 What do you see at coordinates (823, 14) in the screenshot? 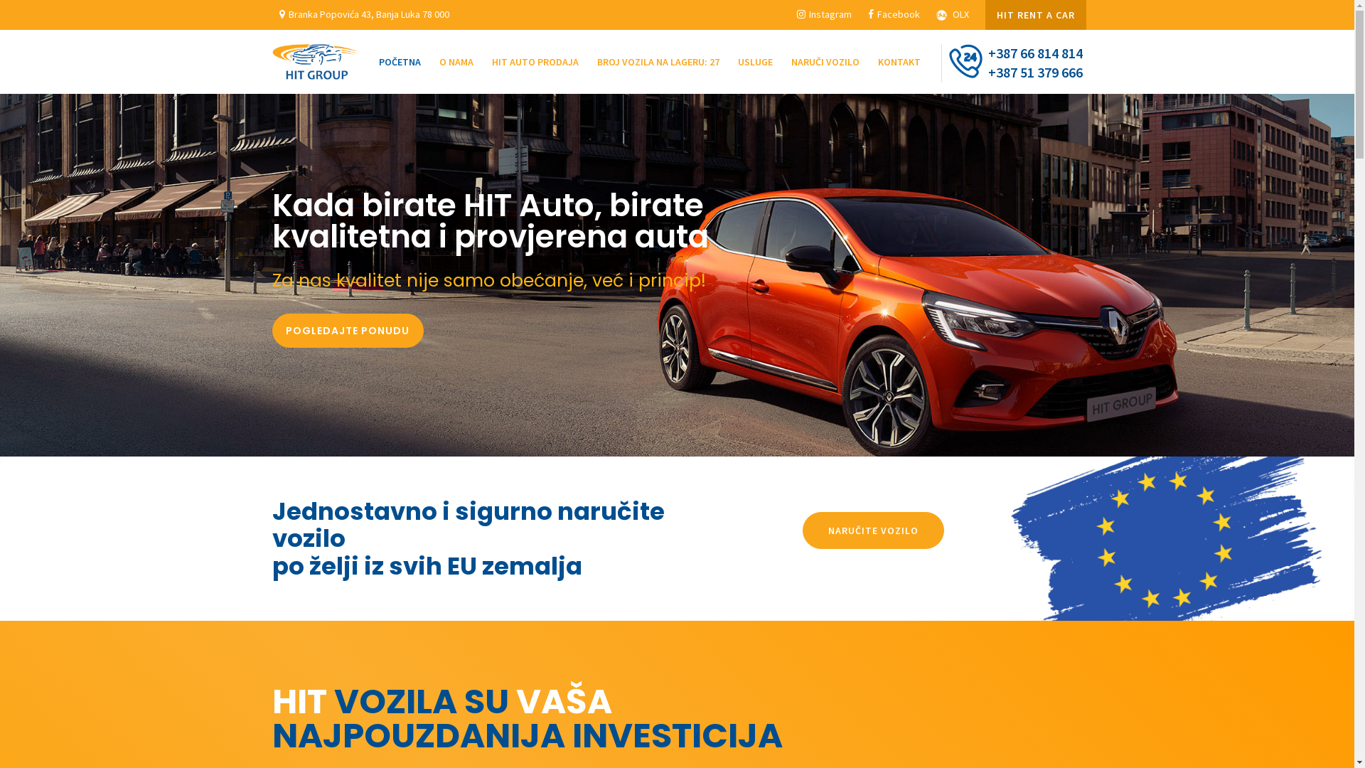
I see `Instagram` at bounding box center [823, 14].